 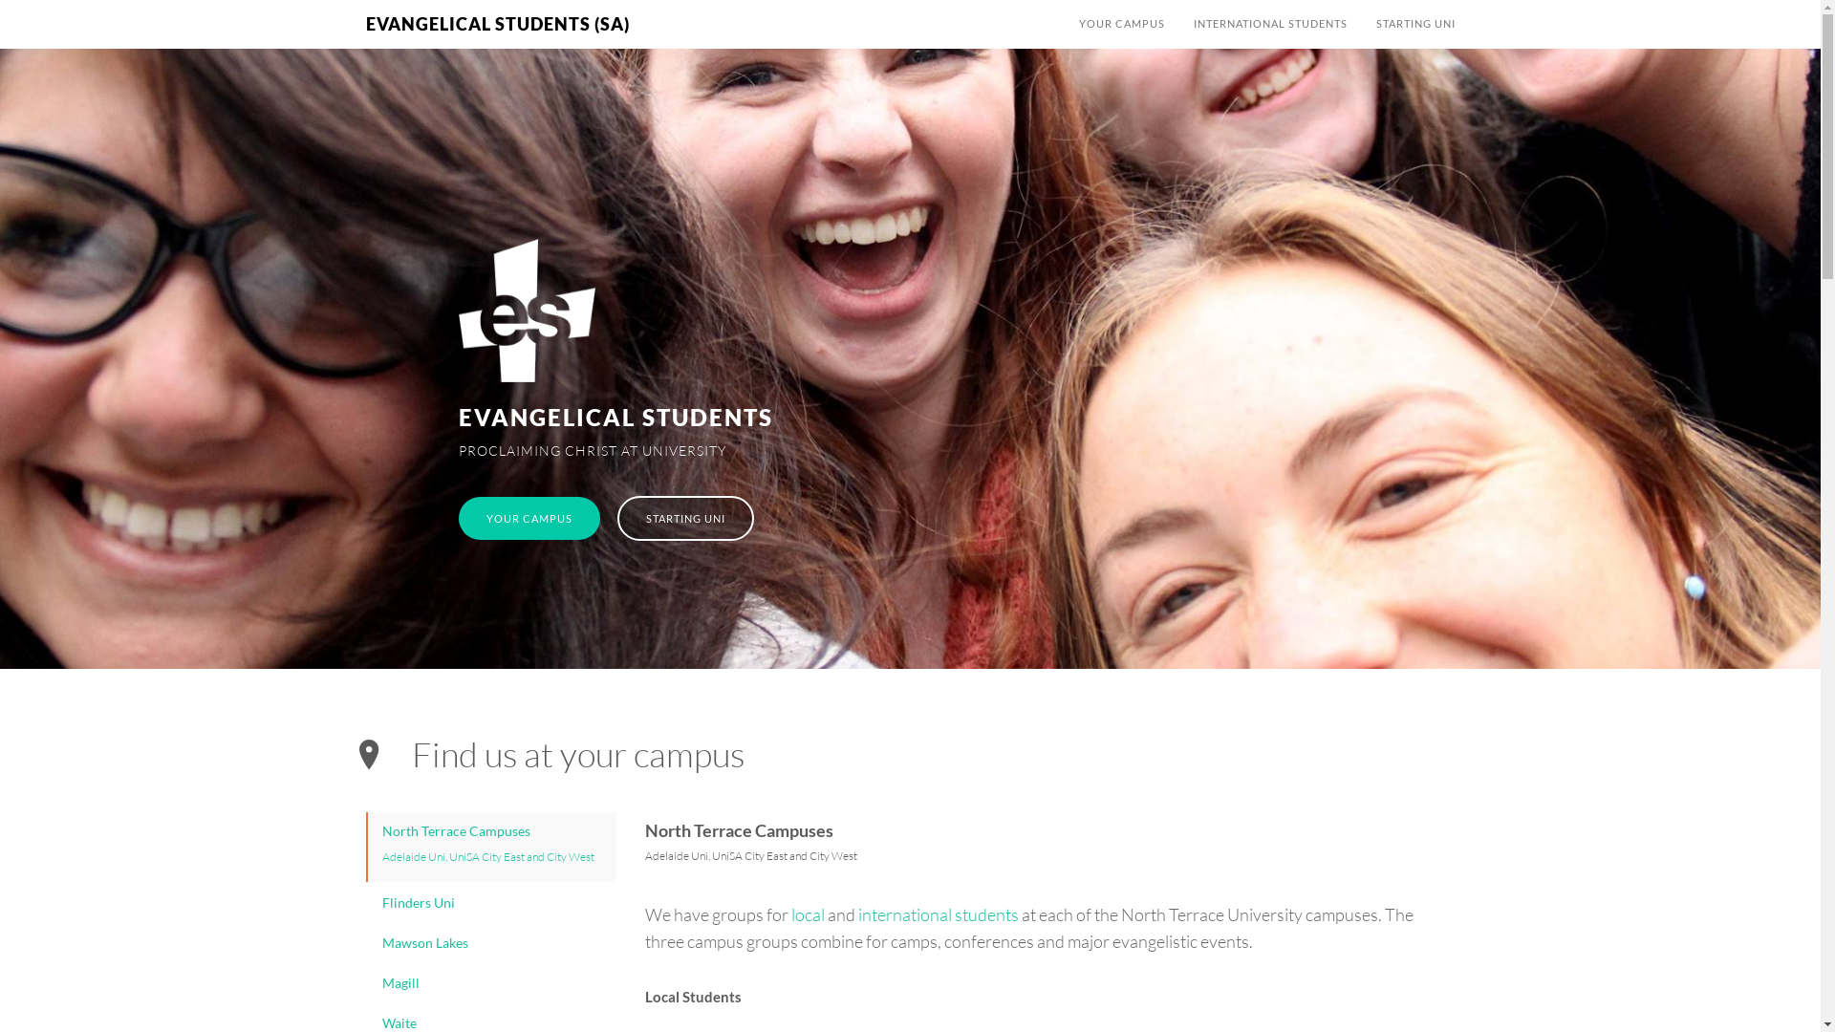 What do you see at coordinates (491, 903) in the screenshot?
I see `Flinders Uni` at bounding box center [491, 903].